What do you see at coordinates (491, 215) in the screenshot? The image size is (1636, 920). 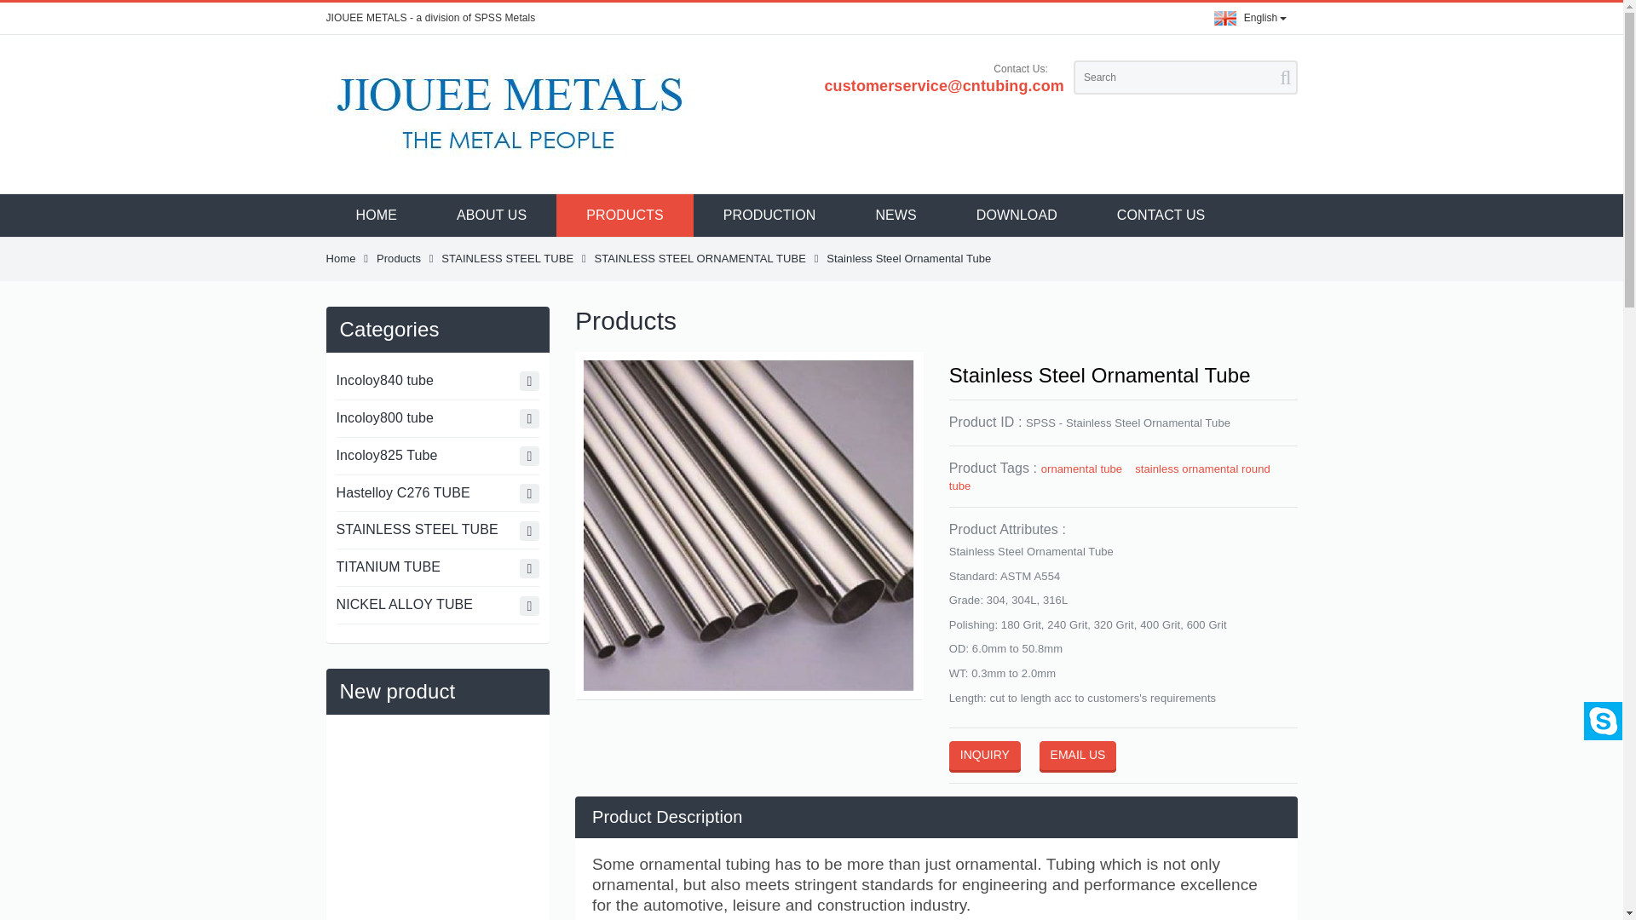 I see `ABOUT US` at bounding box center [491, 215].